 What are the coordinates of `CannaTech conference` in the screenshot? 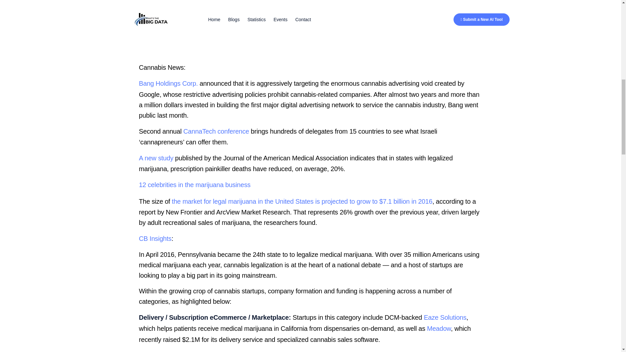 It's located at (216, 131).